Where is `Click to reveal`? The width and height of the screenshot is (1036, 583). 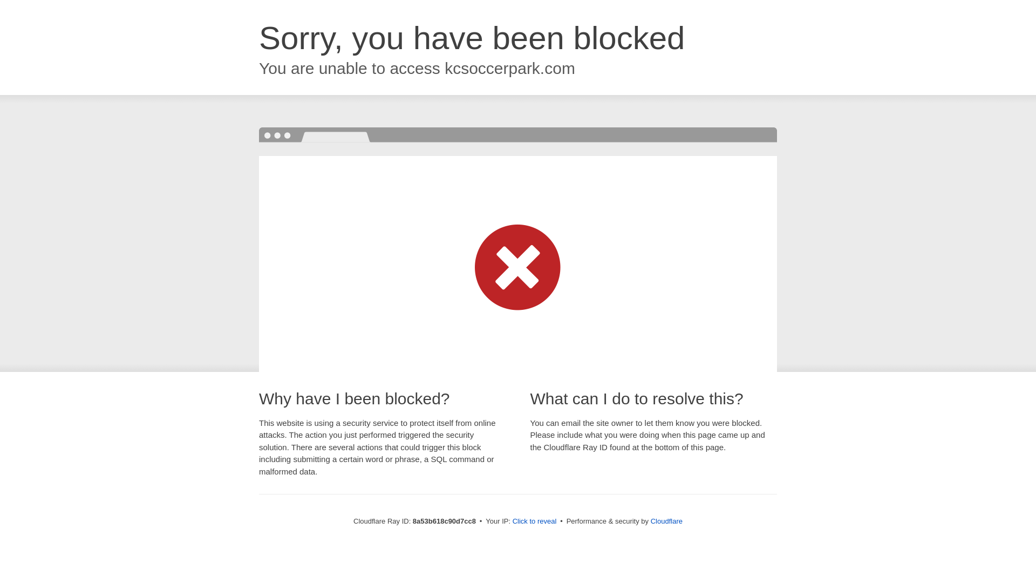 Click to reveal is located at coordinates (535, 521).